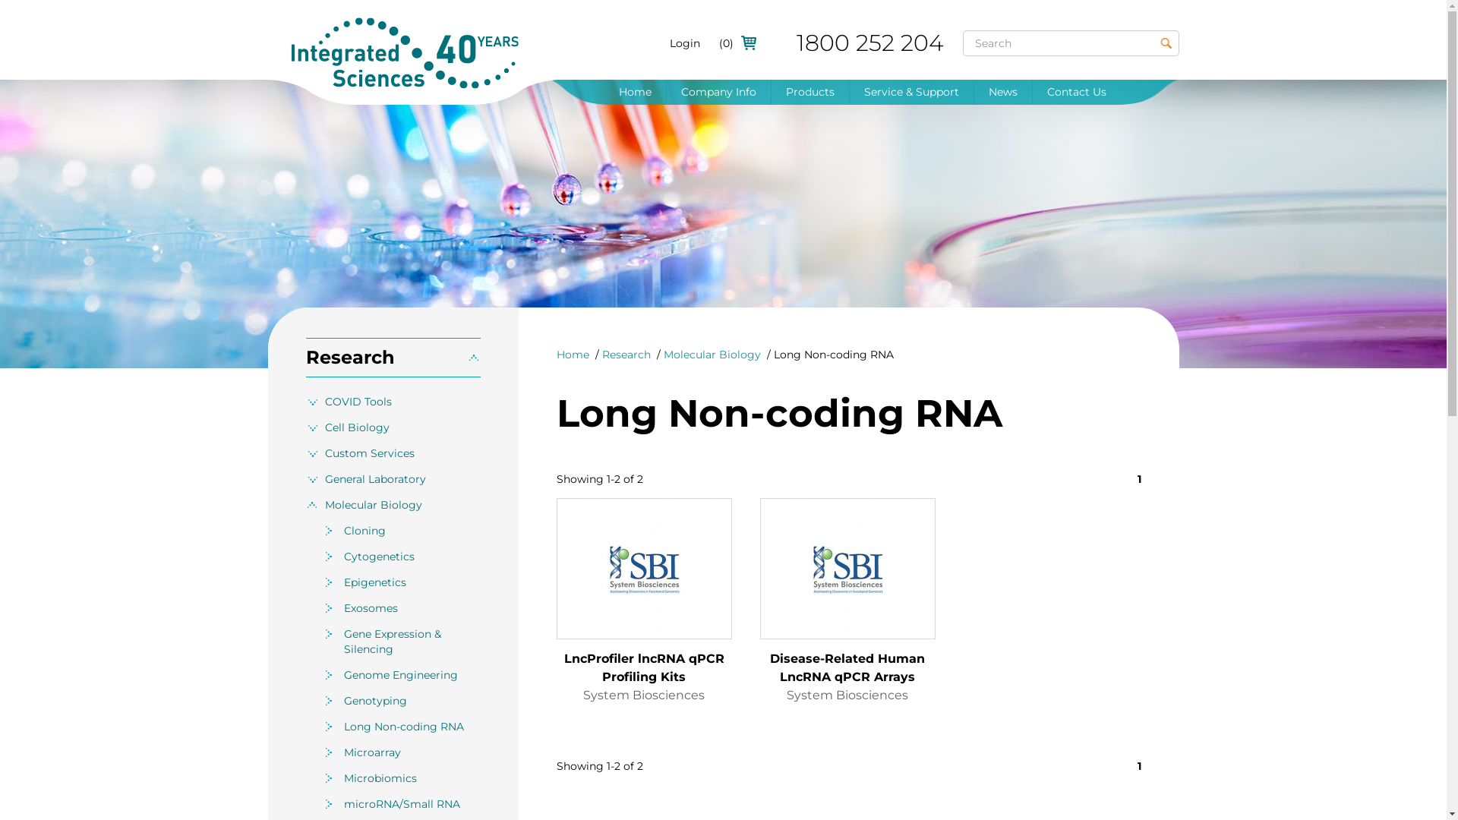 This screenshot has width=1458, height=820. I want to click on Products, so click(810, 93).